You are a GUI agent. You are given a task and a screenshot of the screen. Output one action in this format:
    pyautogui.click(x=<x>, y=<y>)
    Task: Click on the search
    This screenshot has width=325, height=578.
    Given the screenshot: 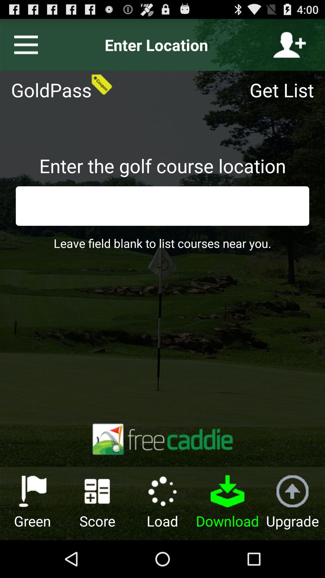 What is the action you would take?
    pyautogui.click(x=162, y=206)
    